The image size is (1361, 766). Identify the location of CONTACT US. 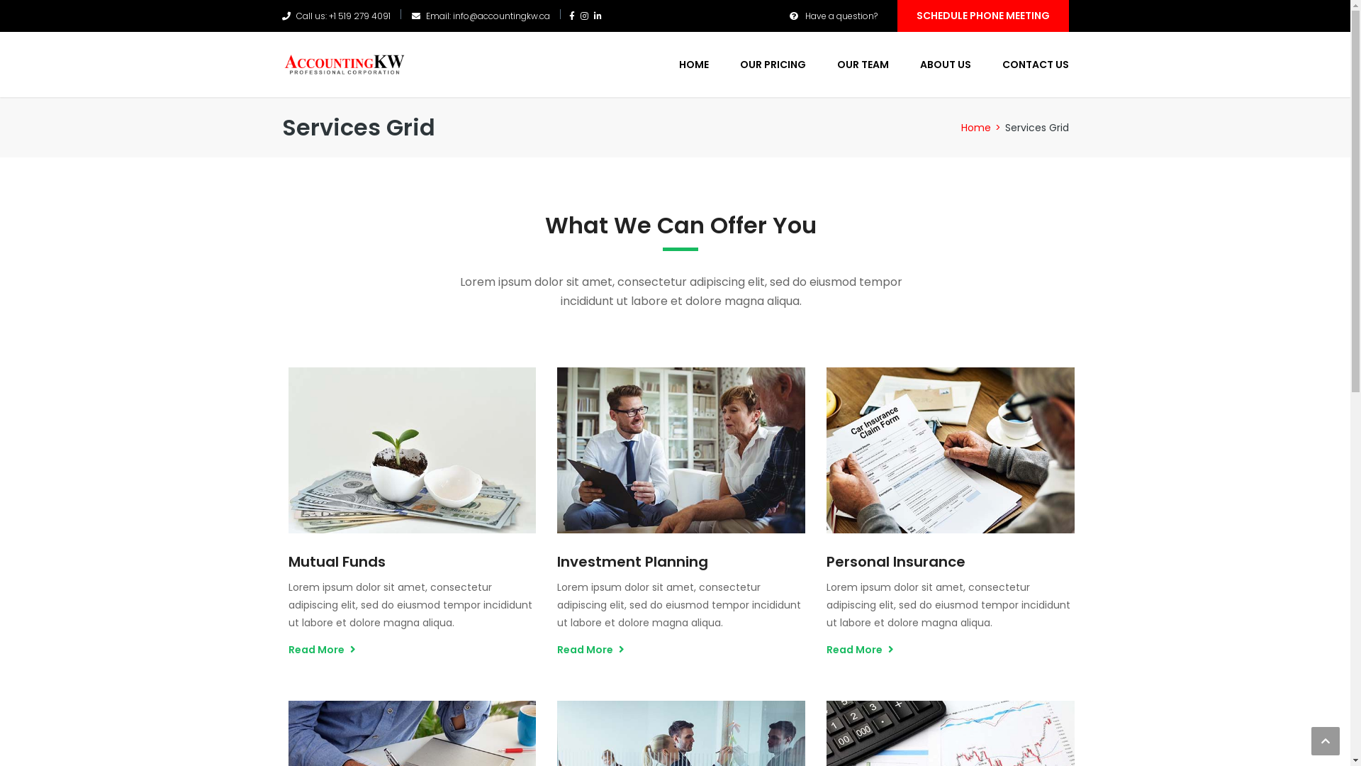
(1029, 65).